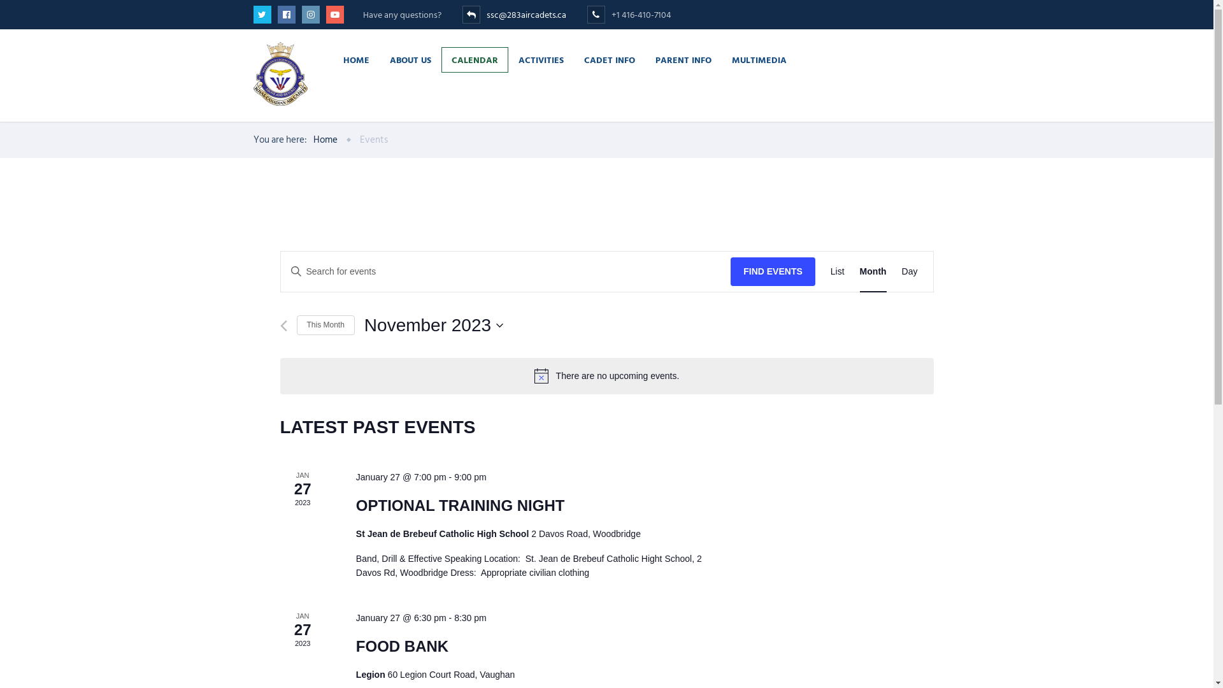  What do you see at coordinates (410, 60) in the screenshot?
I see `ABOUT US` at bounding box center [410, 60].